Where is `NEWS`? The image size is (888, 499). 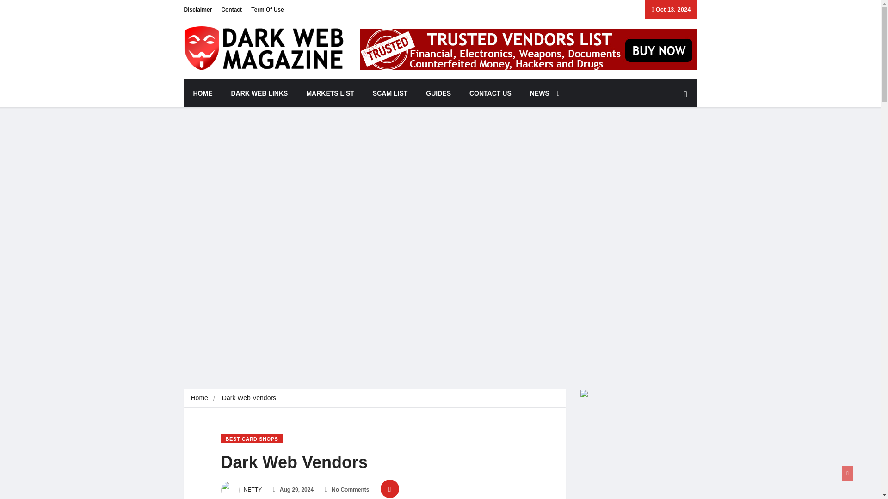 NEWS is located at coordinates (542, 93).